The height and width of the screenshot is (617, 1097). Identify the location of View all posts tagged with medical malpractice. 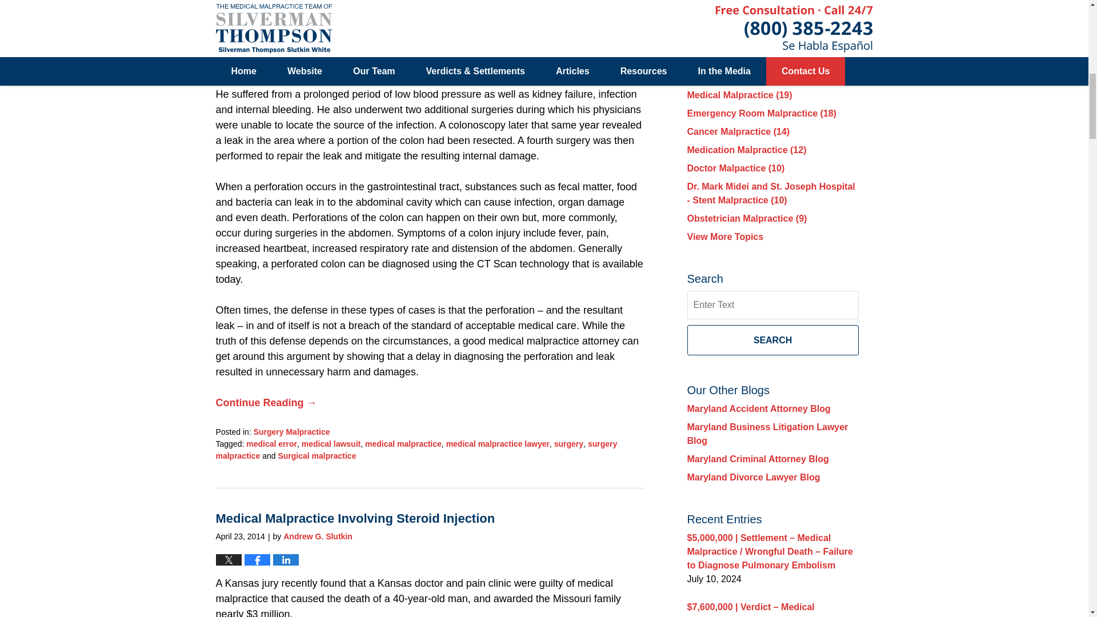
(403, 443).